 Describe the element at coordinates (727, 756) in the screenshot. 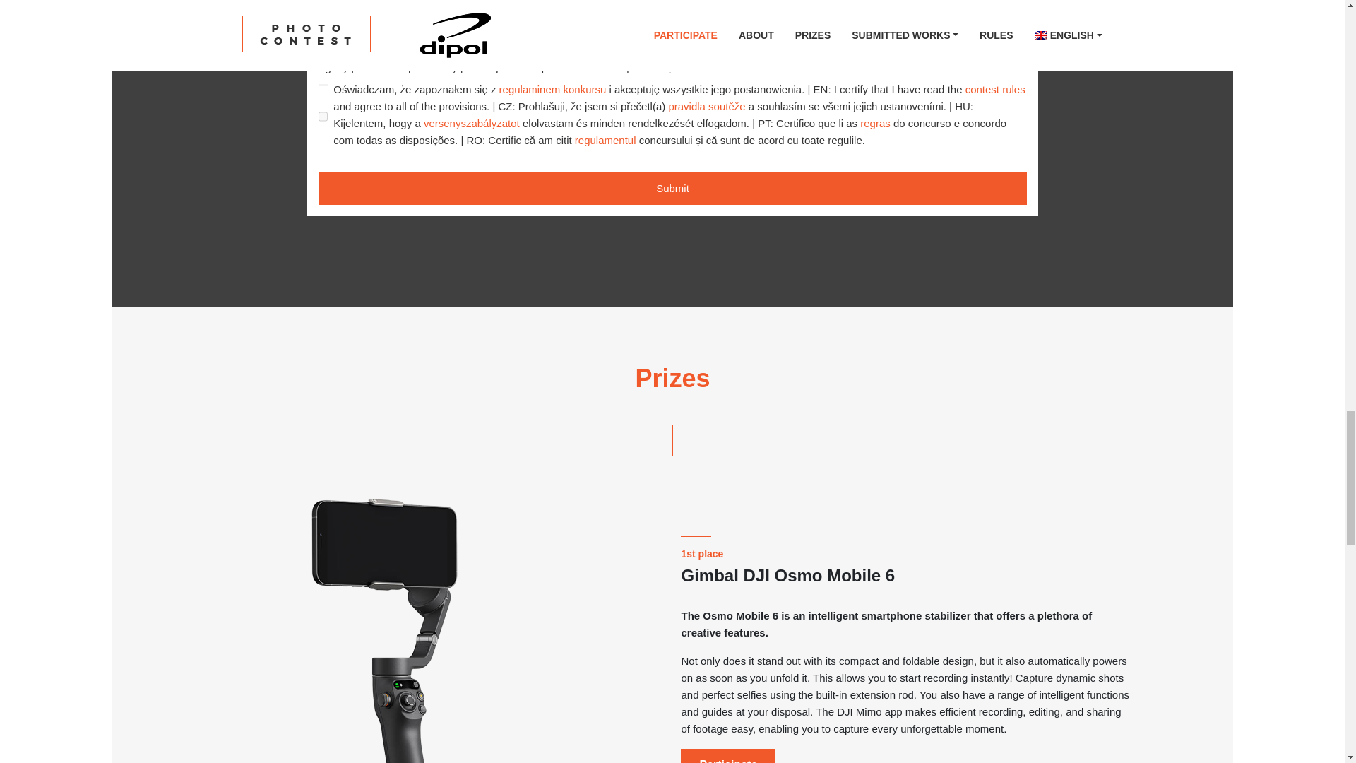

I see `Participate` at that location.